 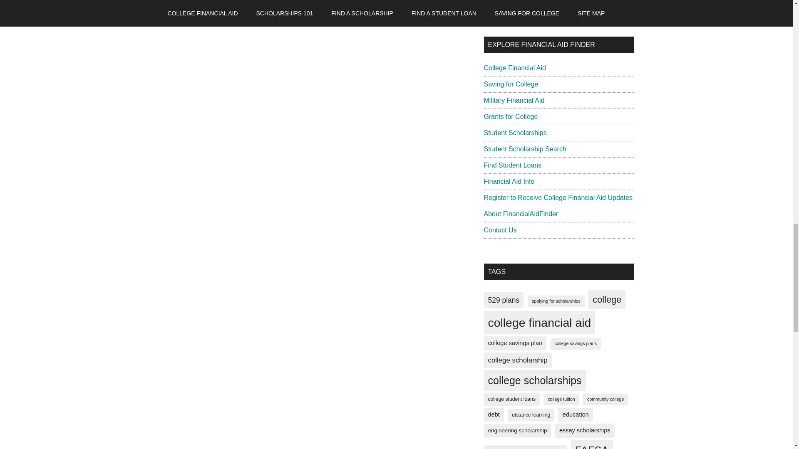 I want to click on College Financial Aid, so click(x=514, y=68).